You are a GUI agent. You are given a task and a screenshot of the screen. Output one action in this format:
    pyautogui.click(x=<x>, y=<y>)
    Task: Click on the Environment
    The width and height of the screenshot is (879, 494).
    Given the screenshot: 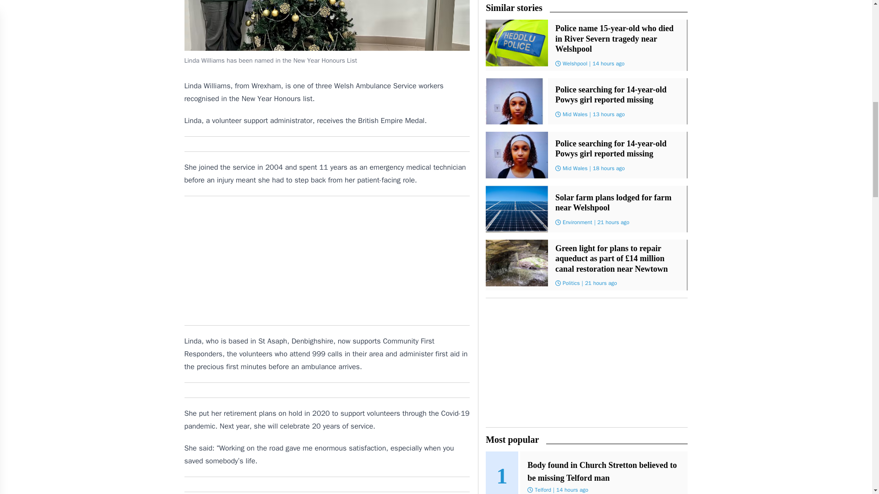 What is the action you would take?
    pyautogui.click(x=577, y=222)
    